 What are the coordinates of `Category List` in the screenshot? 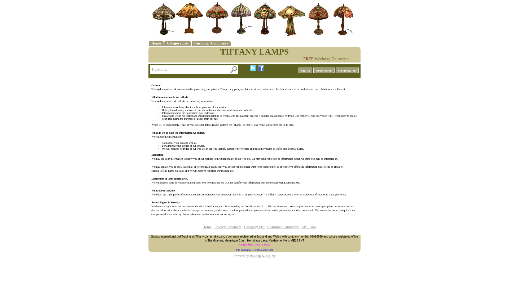 It's located at (178, 43).